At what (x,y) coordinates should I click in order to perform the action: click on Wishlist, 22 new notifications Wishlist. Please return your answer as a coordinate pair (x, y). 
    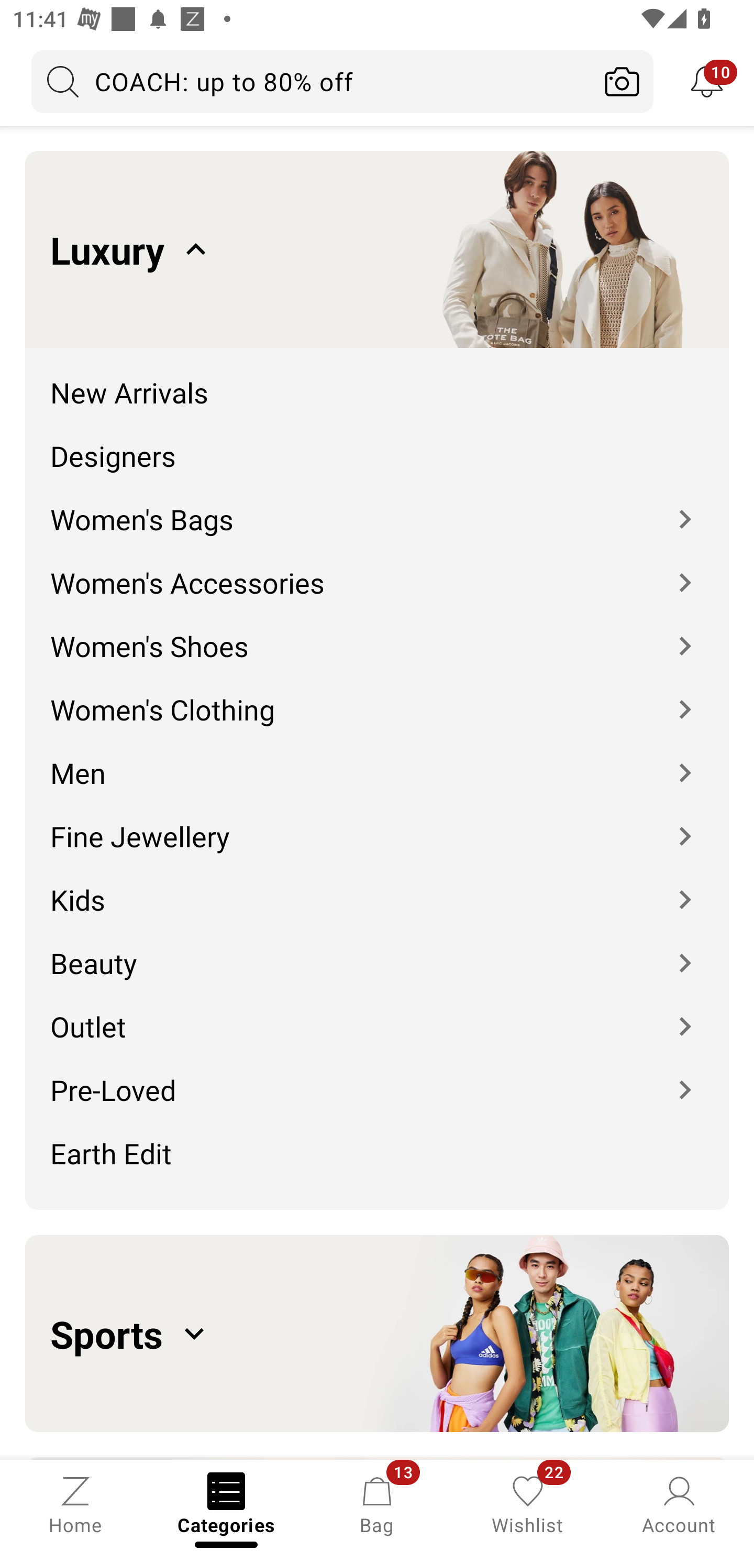
    Looking at the image, I should click on (528, 1504).